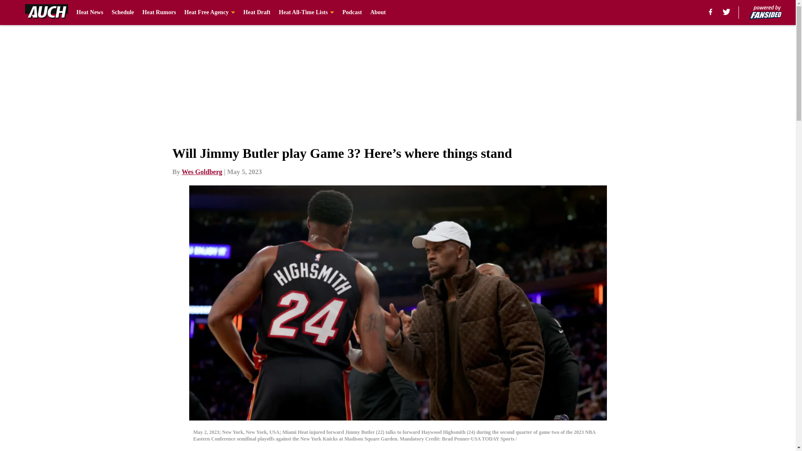  Describe the element at coordinates (122, 13) in the screenshot. I see `Schedule` at that location.